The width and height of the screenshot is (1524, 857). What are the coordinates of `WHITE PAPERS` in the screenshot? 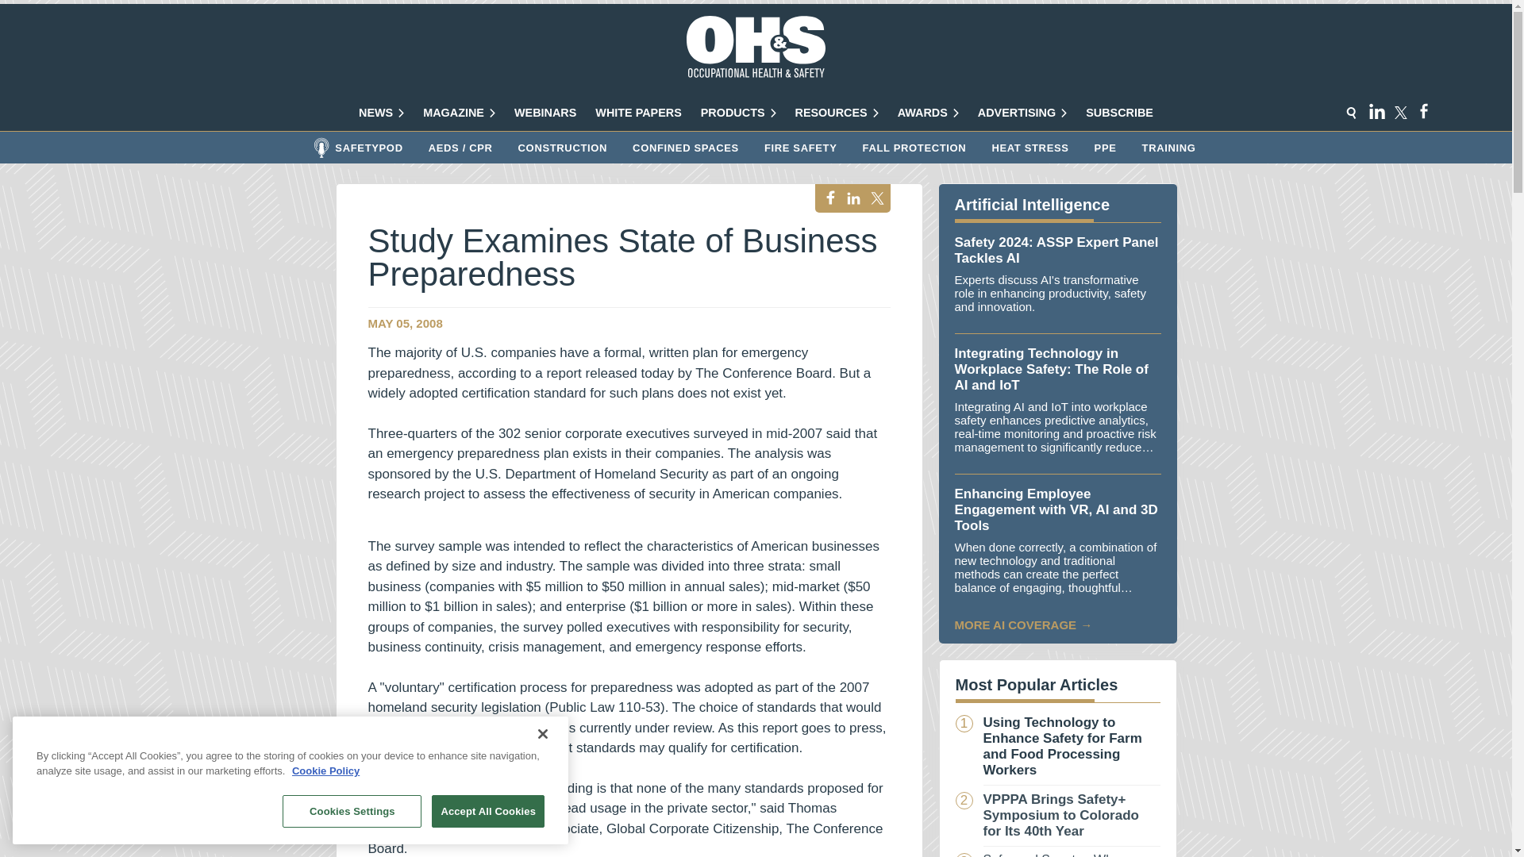 It's located at (638, 113).